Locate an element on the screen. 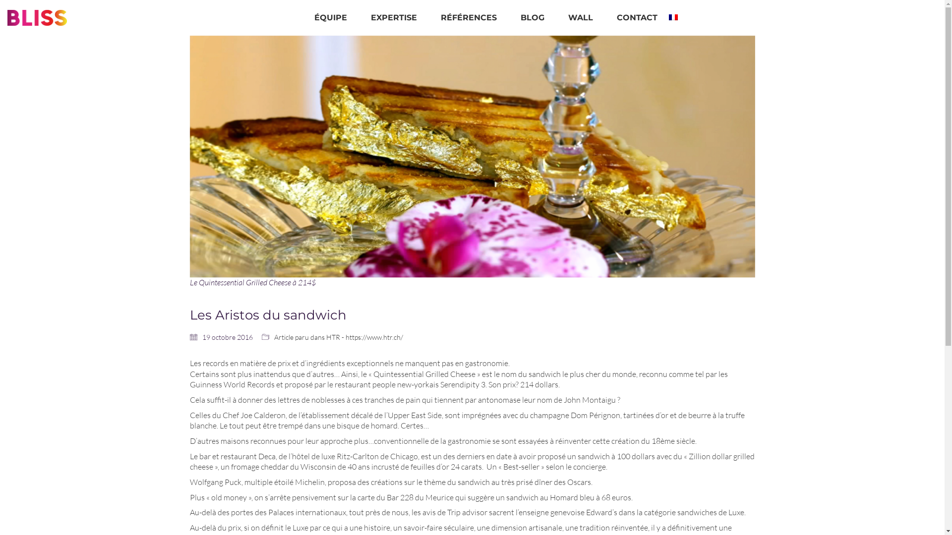  CONTACT is located at coordinates (637, 18).